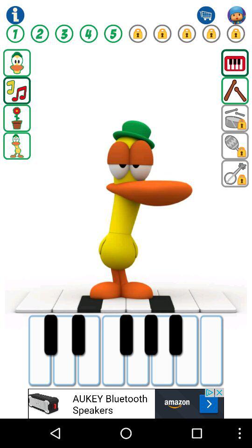 The image size is (252, 448). I want to click on select flower, so click(17, 118).